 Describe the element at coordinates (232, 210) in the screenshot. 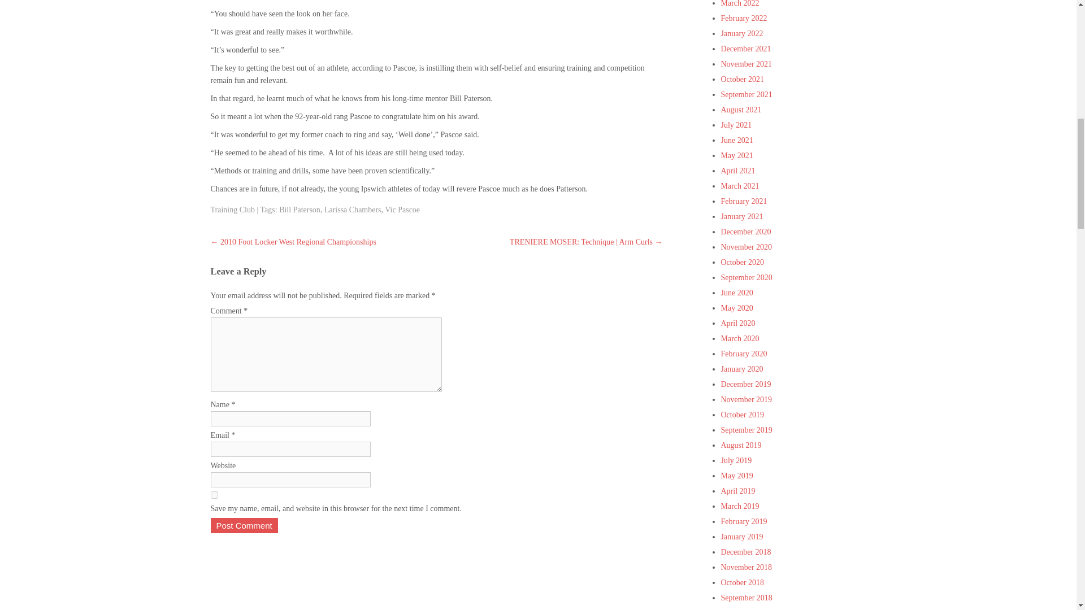

I see `View all posts in Training Club` at that location.